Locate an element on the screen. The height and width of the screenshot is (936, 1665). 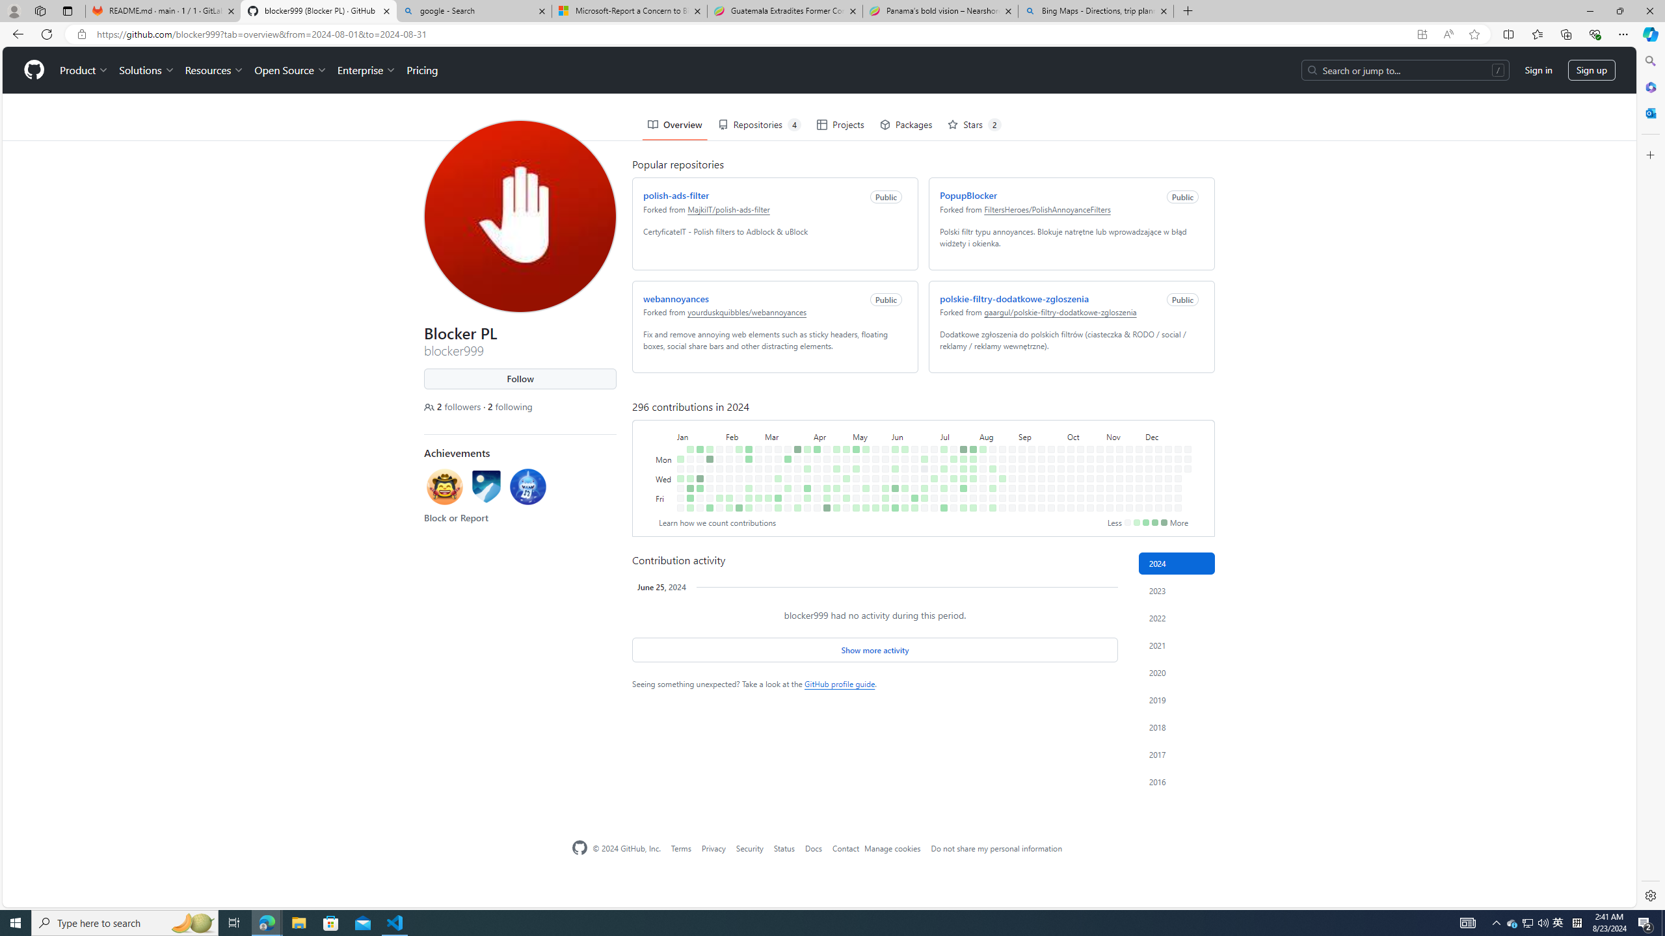
Learn how we count contributions is located at coordinates (717, 523).